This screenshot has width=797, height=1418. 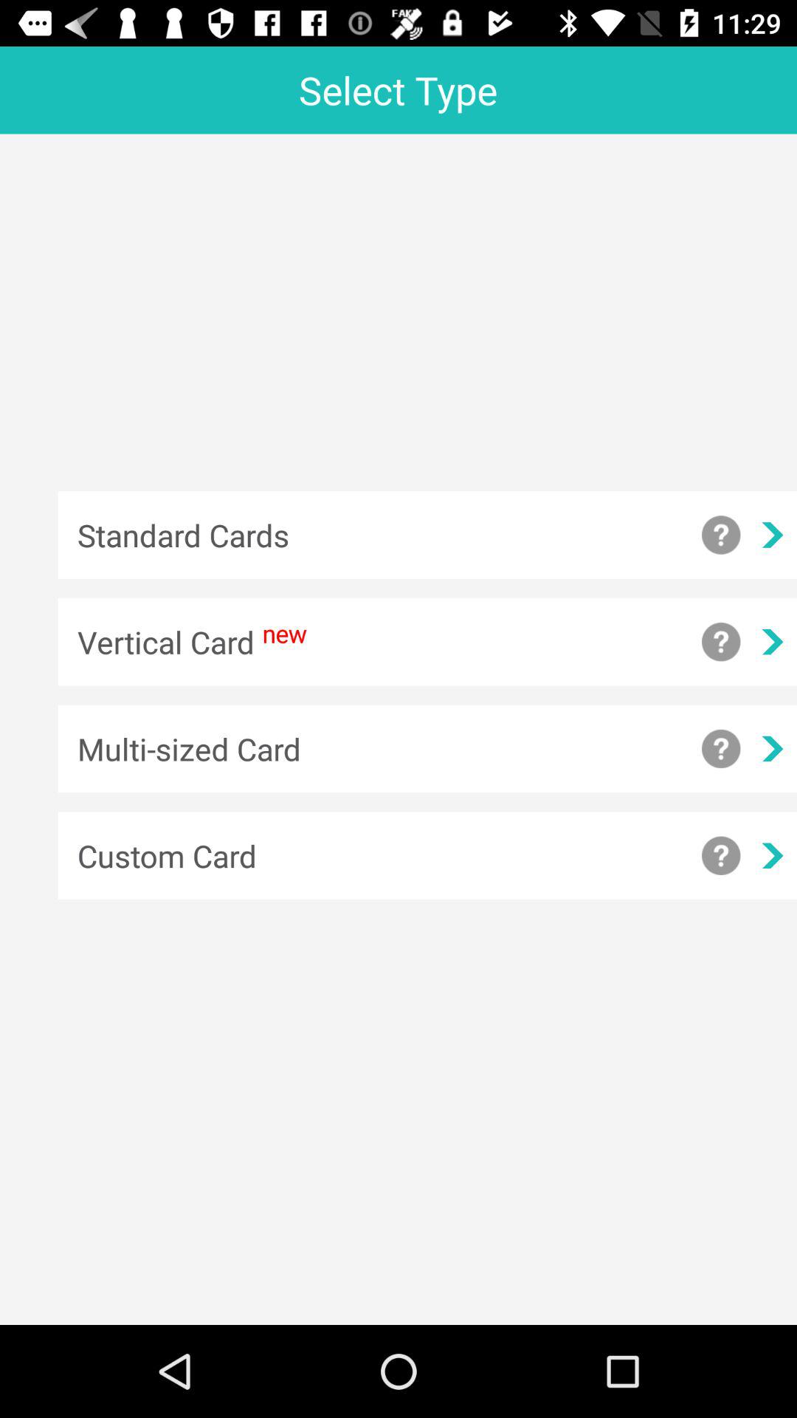 I want to click on show more information, so click(x=721, y=749).